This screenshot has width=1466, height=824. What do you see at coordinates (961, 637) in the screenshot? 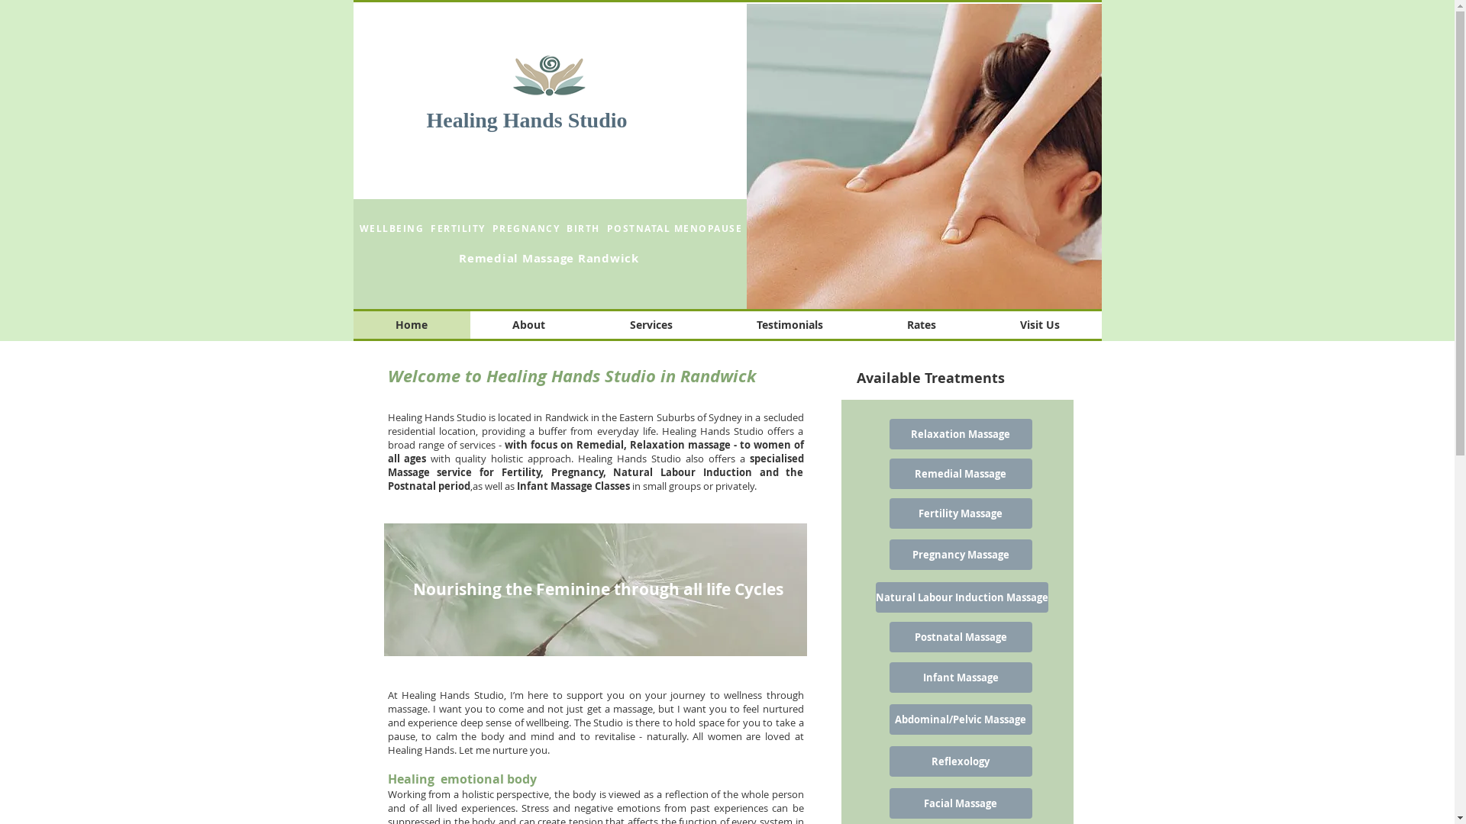
I see `Postnatal Massage` at bounding box center [961, 637].